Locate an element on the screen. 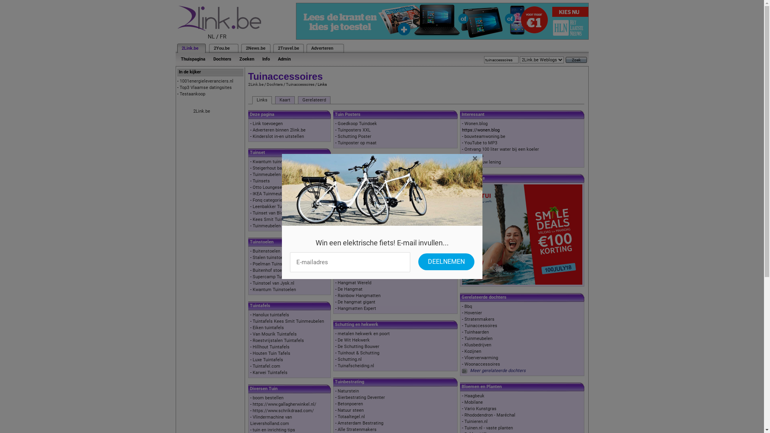  Tuinmeubelen set is located at coordinates (270, 226).